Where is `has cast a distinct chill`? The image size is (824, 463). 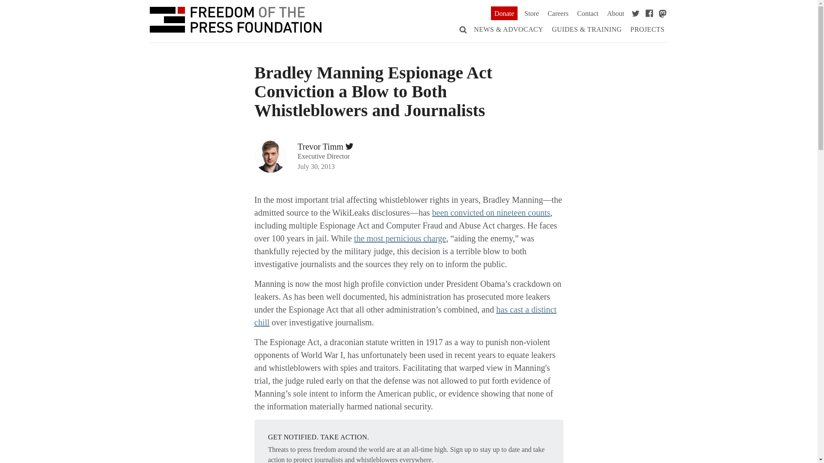
has cast a distinct chill is located at coordinates (405, 316).